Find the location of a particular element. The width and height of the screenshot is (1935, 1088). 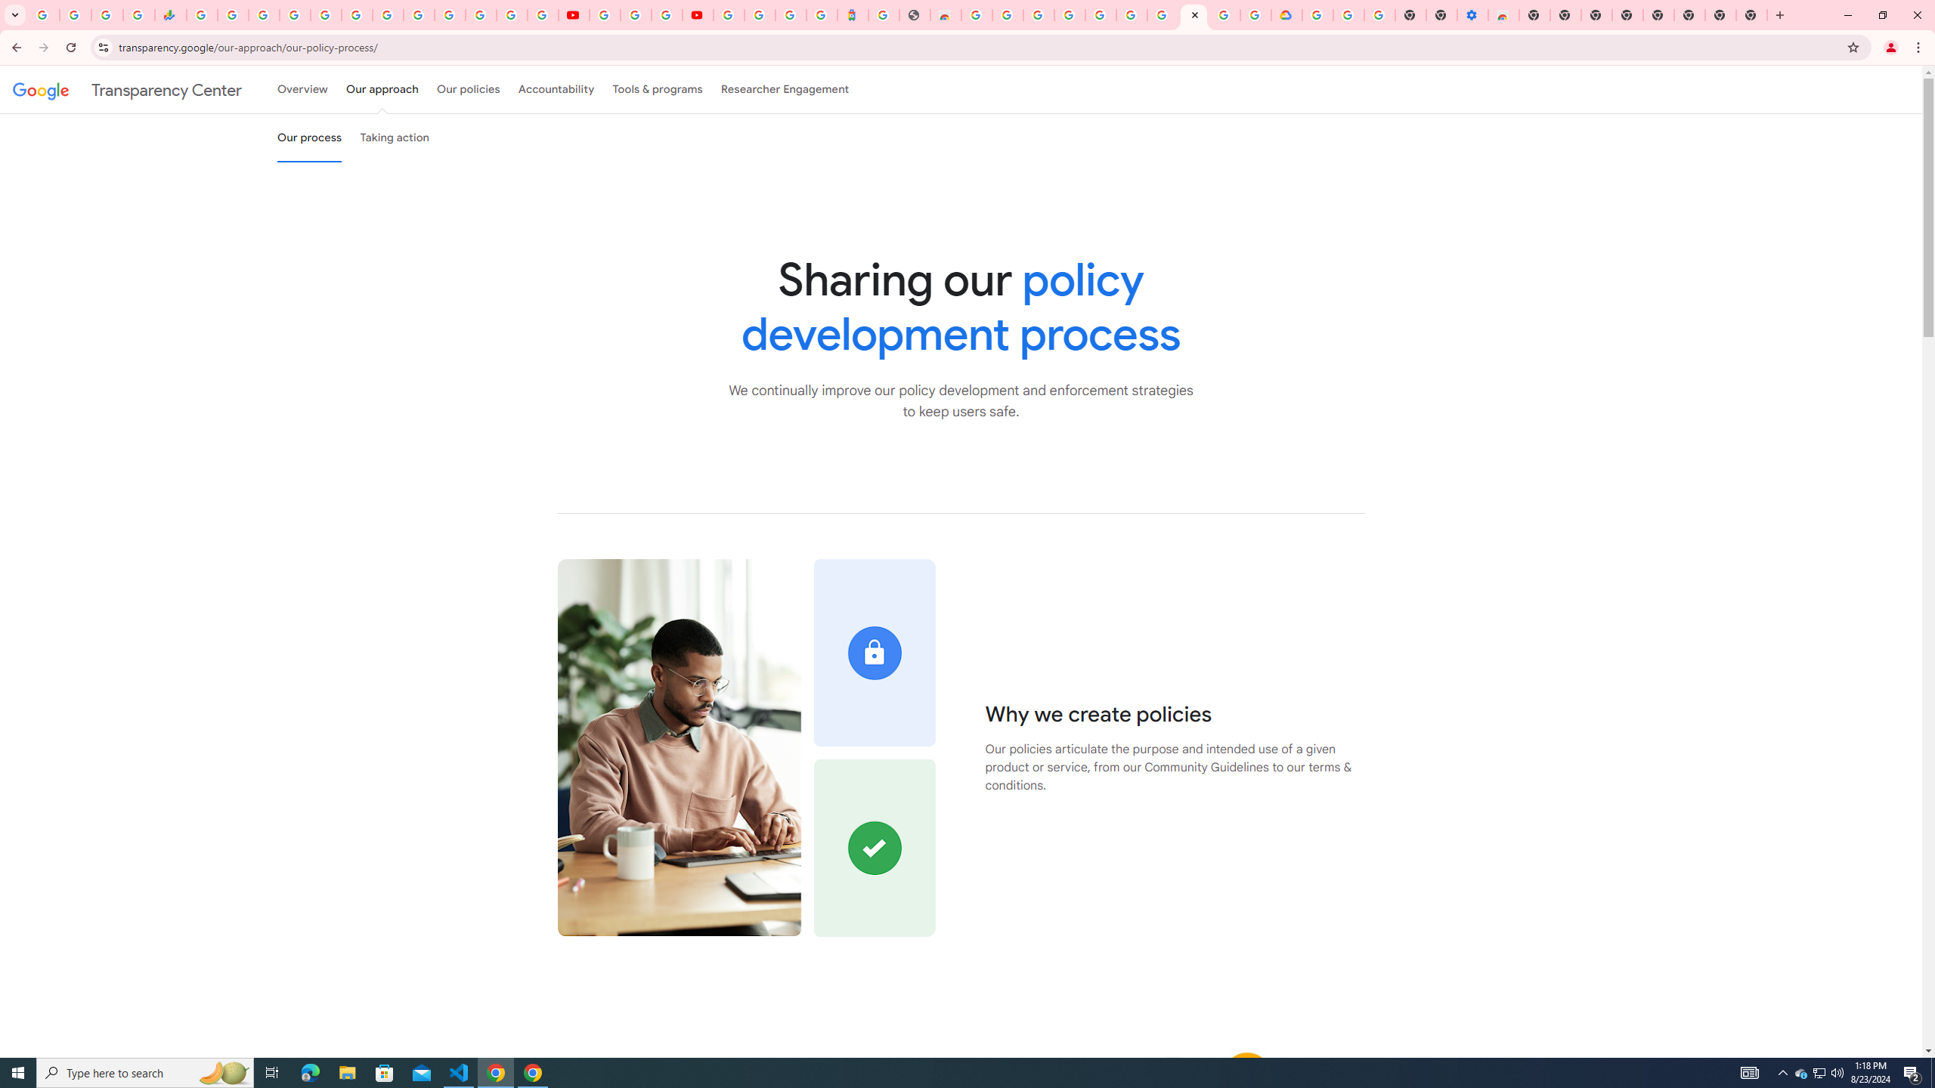

Google Account Help is located at coordinates (1161, 15).